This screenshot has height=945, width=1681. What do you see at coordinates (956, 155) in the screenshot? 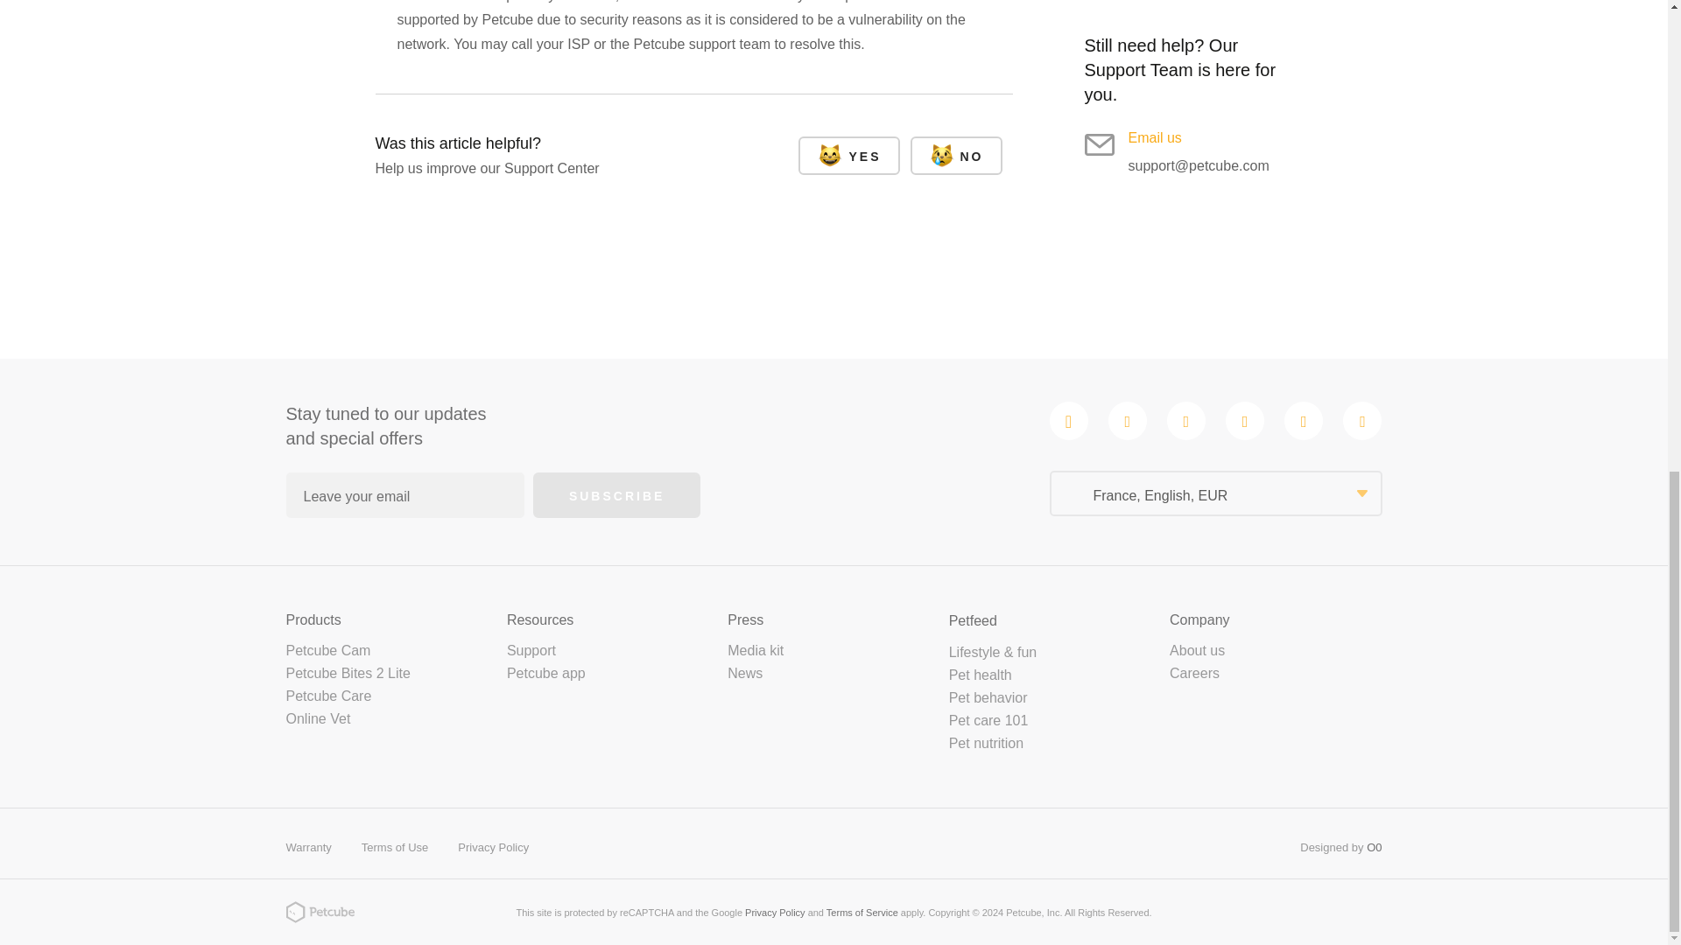
I see `NO` at bounding box center [956, 155].